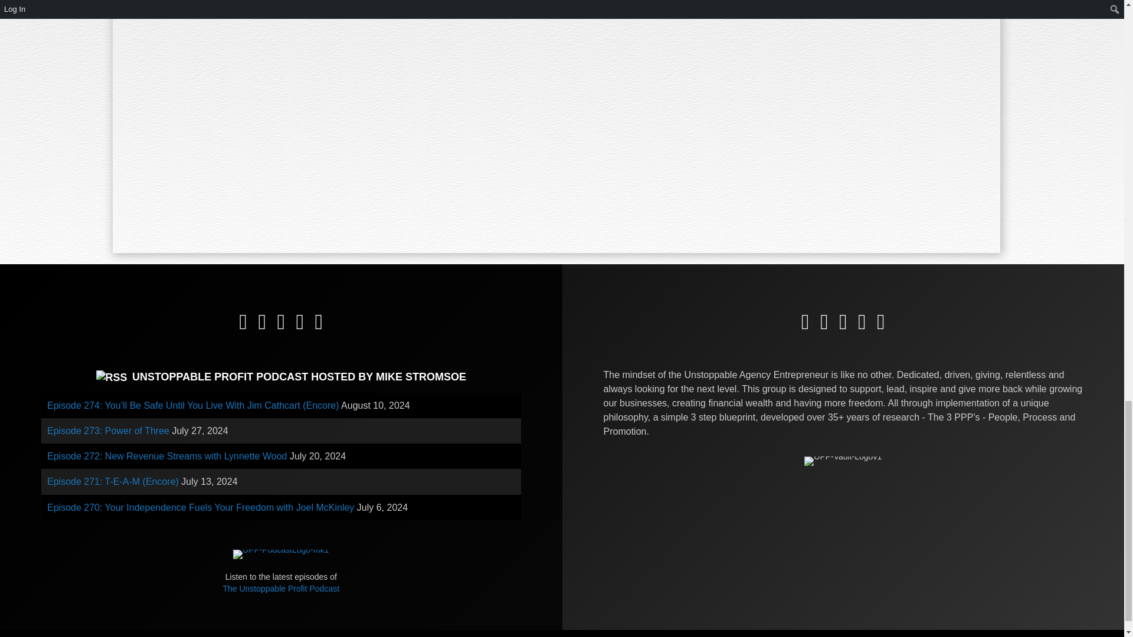 The image size is (1133, 637). Describe the element at coordinates (299, 376) in the screenshot. I see `UNSTOPPABLE PROFIT PODCAST HOSTED BY MIKE STROMSOE` at that location.